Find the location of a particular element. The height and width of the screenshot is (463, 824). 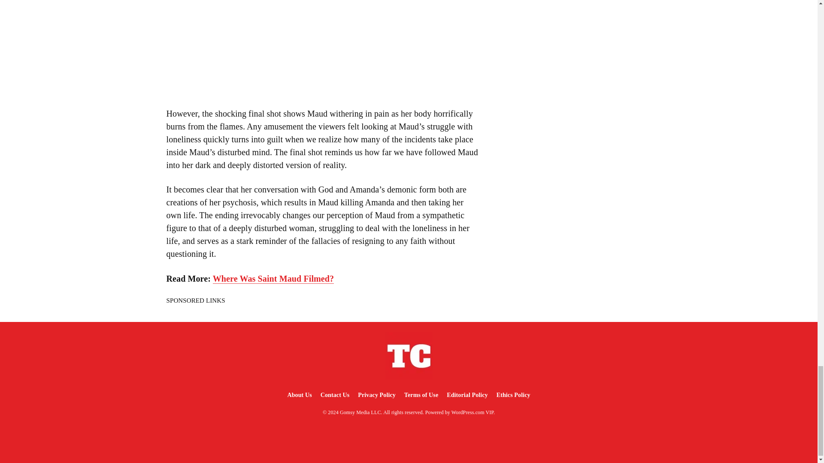

Privacy Policy is located at coordinates (376, 394).